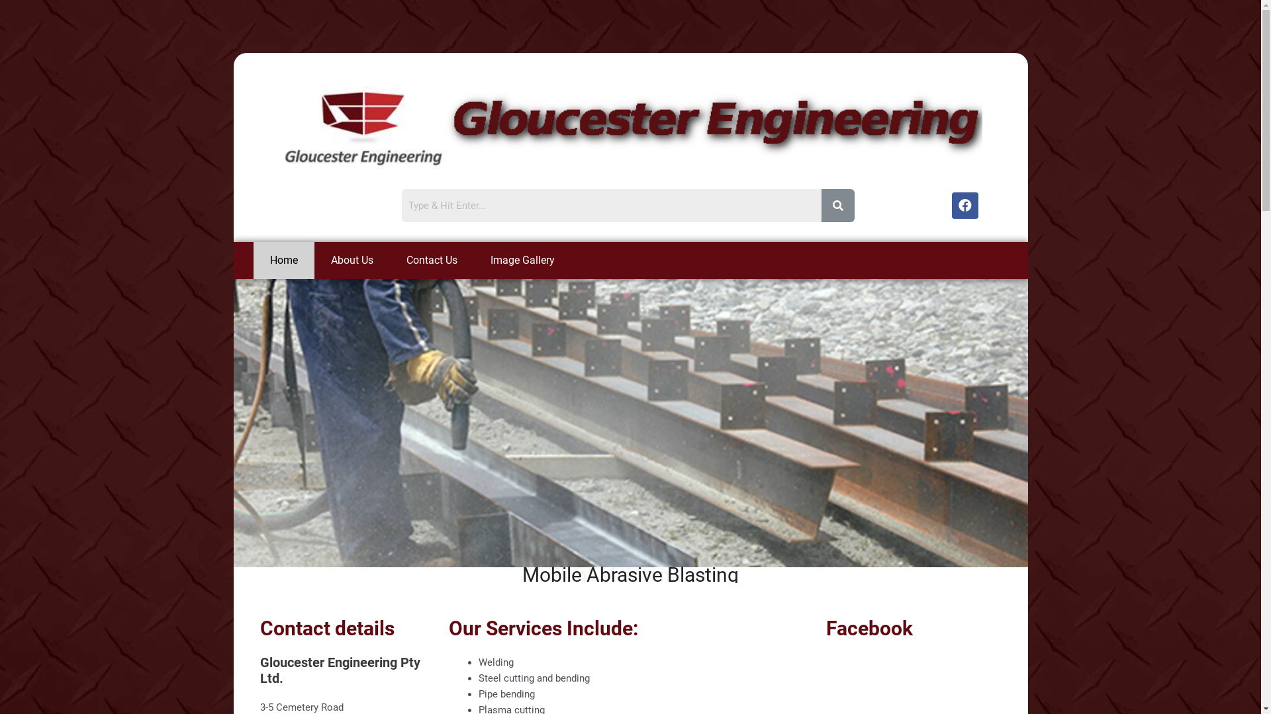 The width and height of the screenshot is (1271, 714). What do you see at coordinates (352, 260) in the screenshot?
I see `About Us` at bounding box center [352, 260].